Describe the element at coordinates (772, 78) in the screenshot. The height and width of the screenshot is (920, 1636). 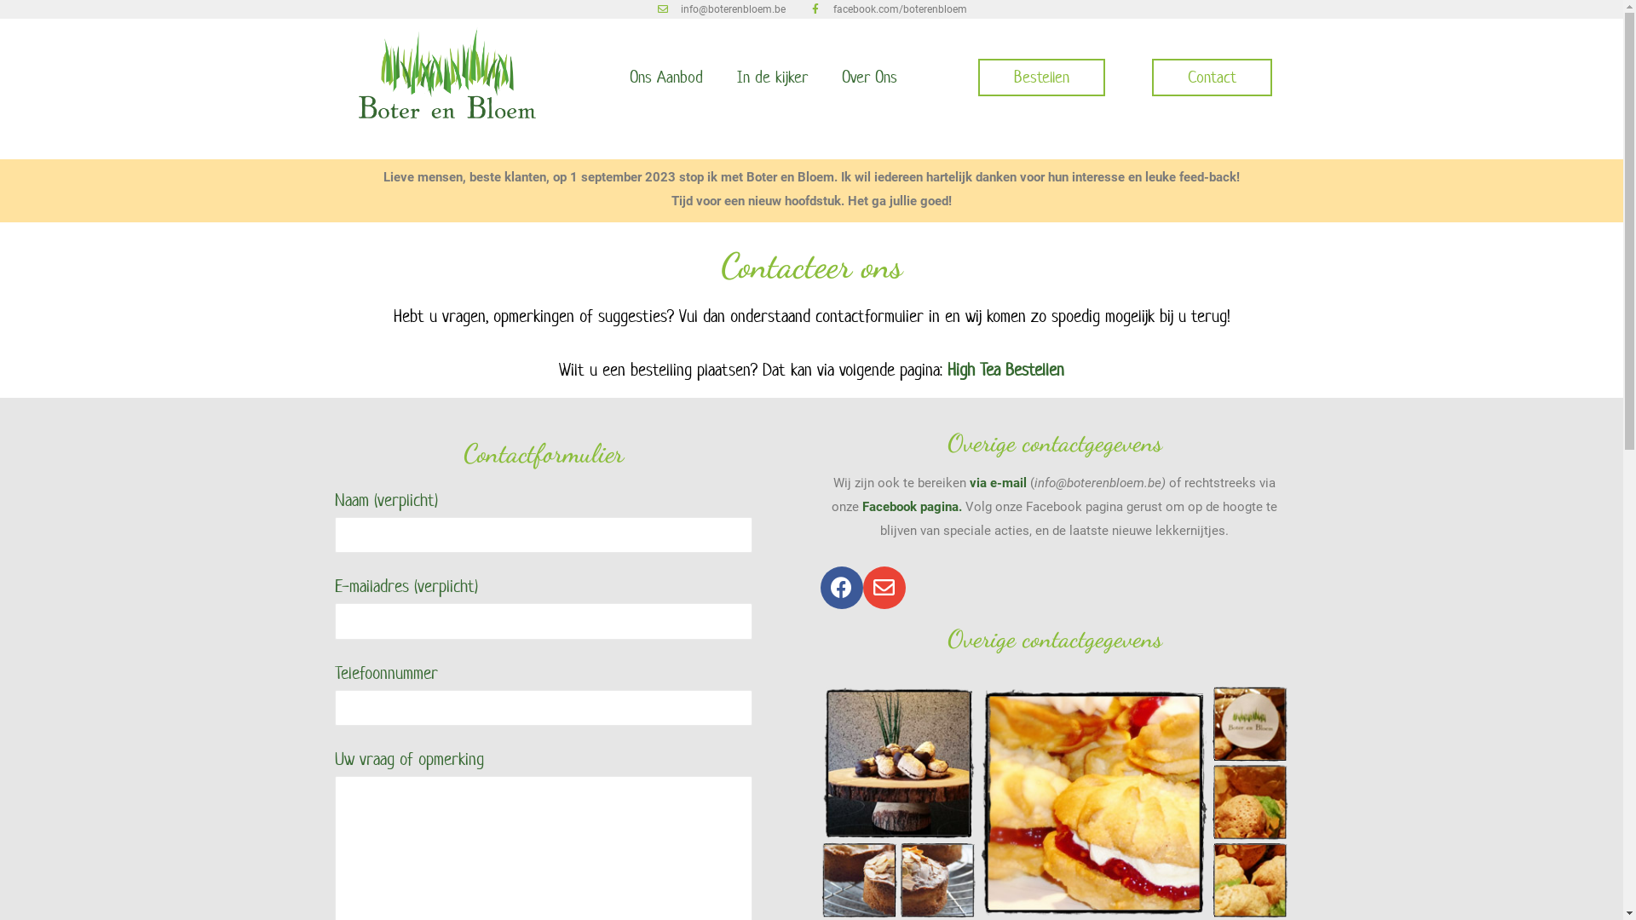
I see `In de kijker` at that location.